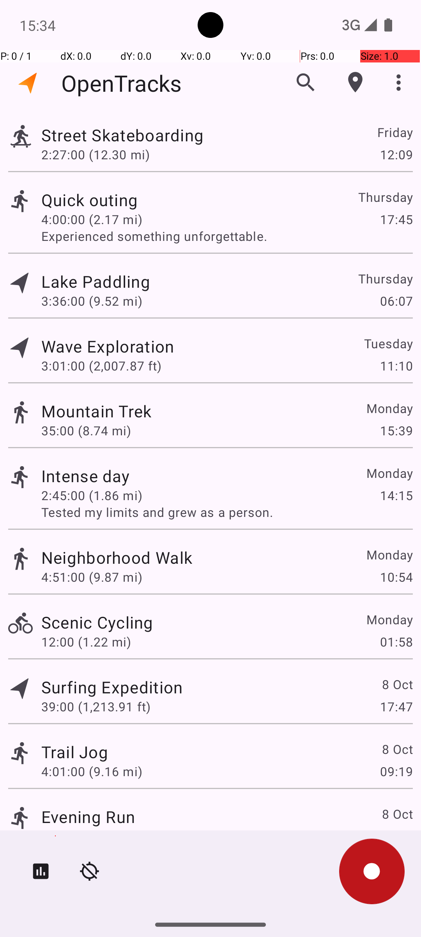 The width and height of the screenshot is (421, 937). Describe the element at coordinates (101, 365) in the screenshot. I see `3:01:00 (2,007.87 ft)` at that location.